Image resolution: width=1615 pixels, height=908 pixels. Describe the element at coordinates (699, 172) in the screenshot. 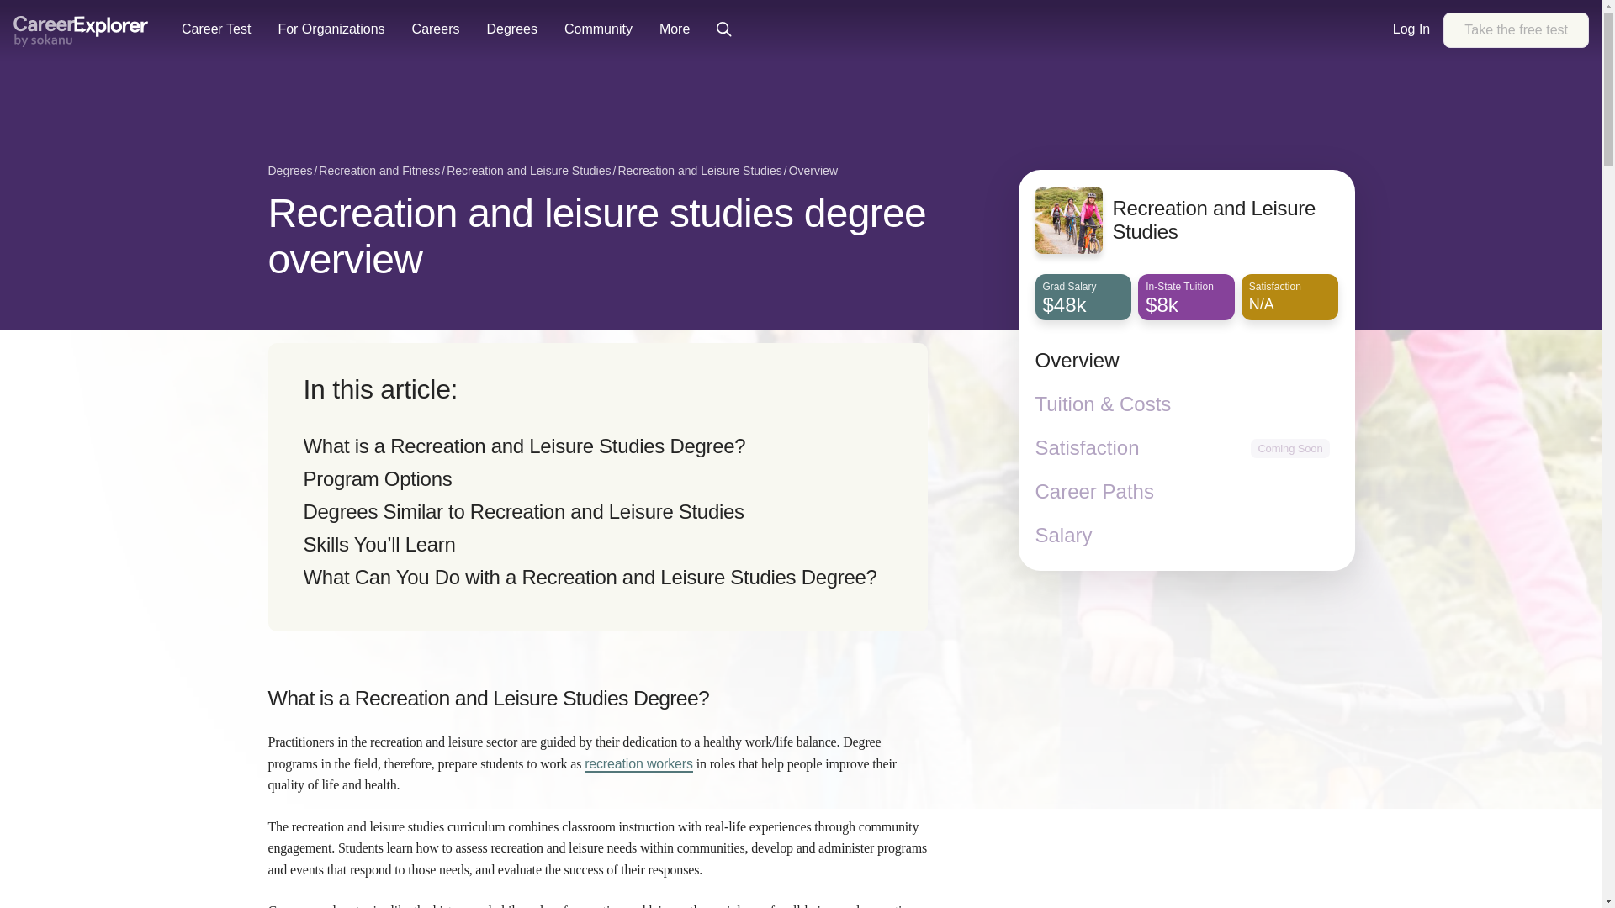

I see `Overview` at that location.